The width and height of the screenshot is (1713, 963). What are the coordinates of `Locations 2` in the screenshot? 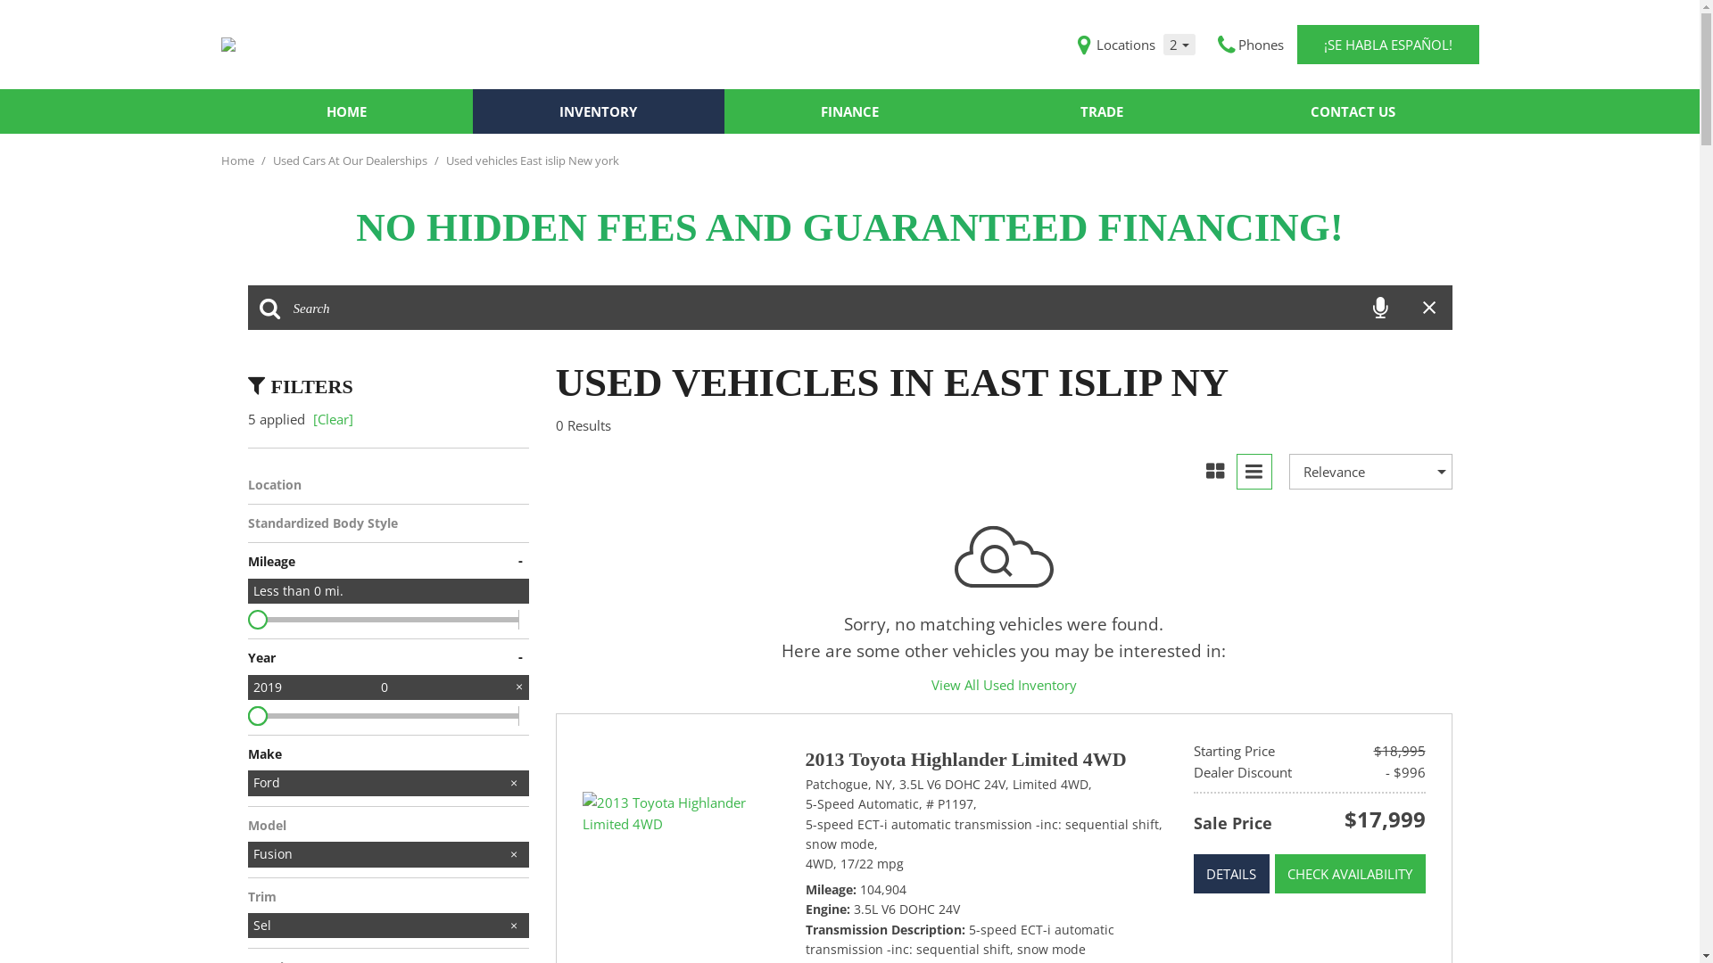 It's located at (1137, 45).